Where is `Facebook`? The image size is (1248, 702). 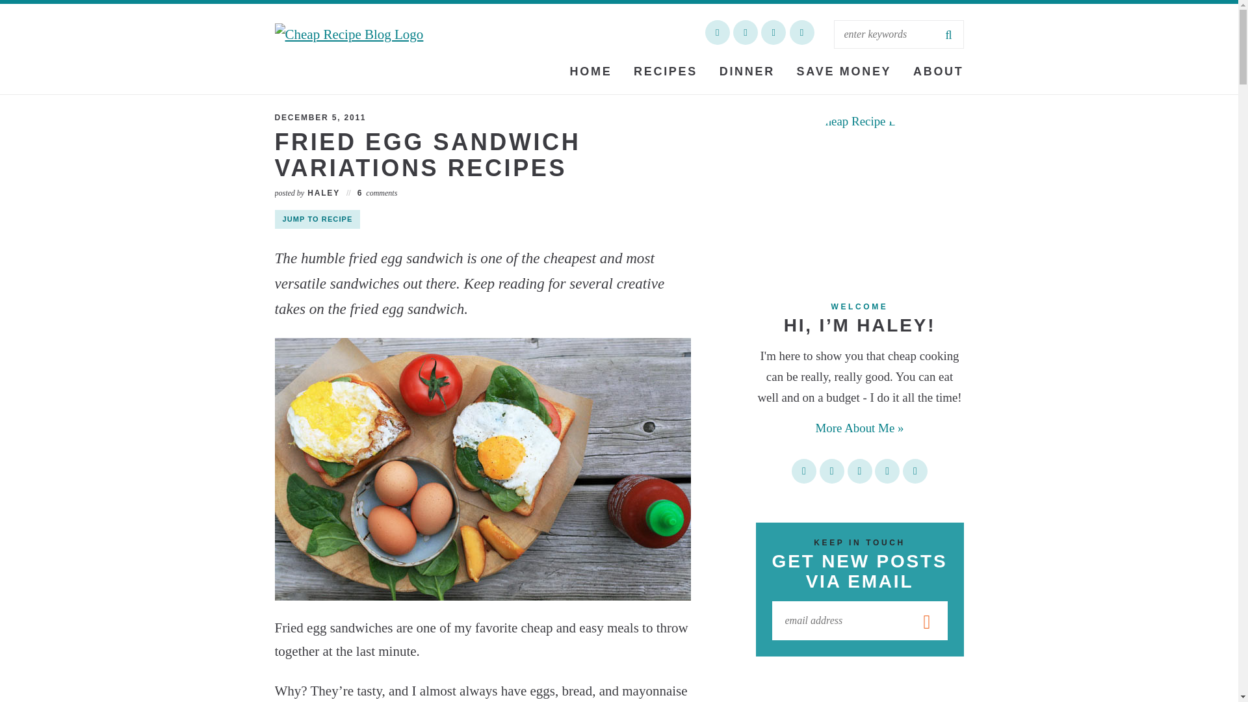
Facebook is located at coordinates (745, 32).